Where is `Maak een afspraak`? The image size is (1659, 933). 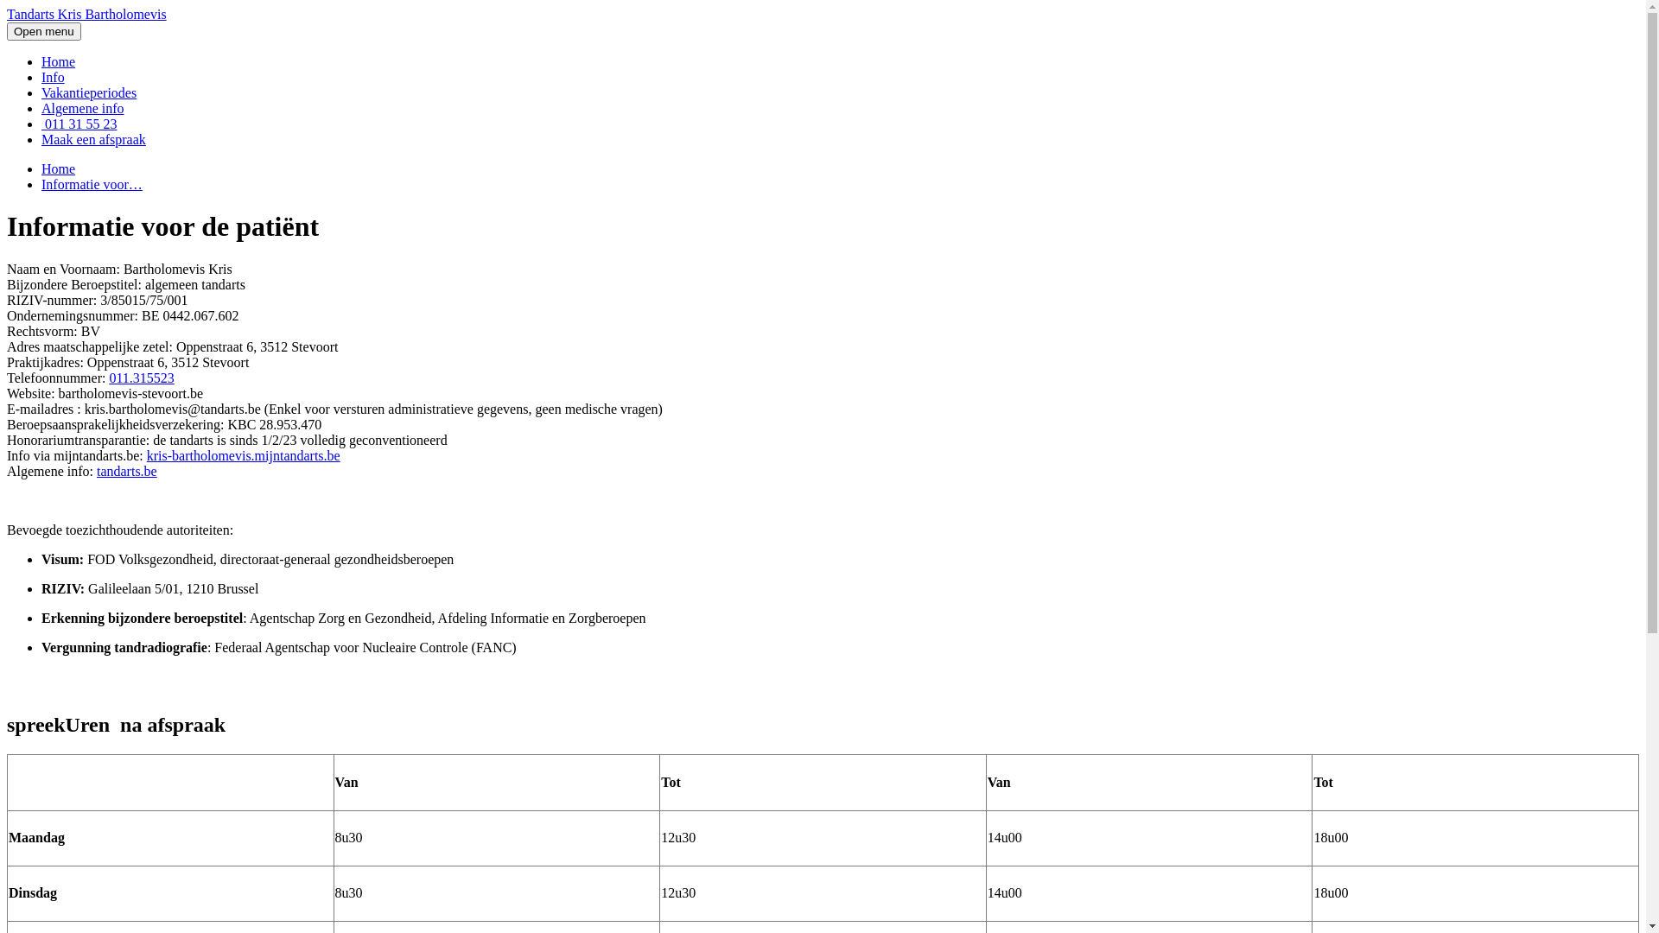 Maak een afspraak is located at coordinates (93, 140).